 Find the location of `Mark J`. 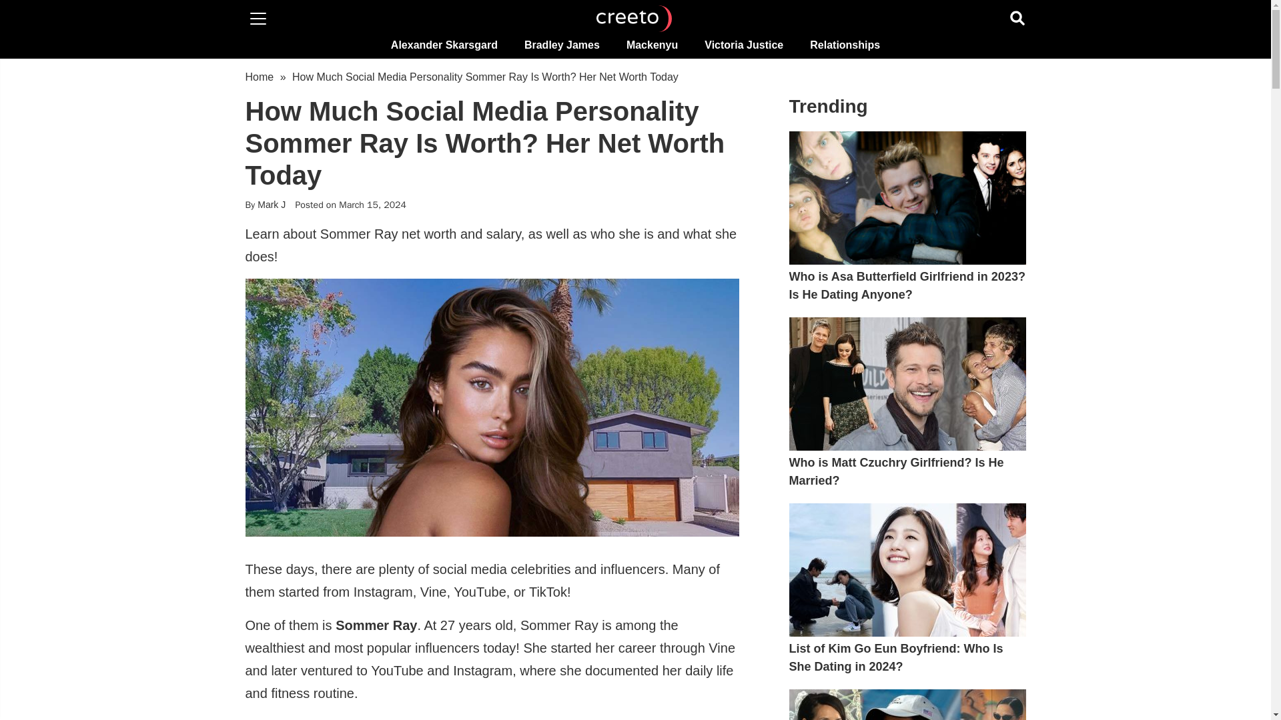

Mark J is located at coordinates (271, 205).